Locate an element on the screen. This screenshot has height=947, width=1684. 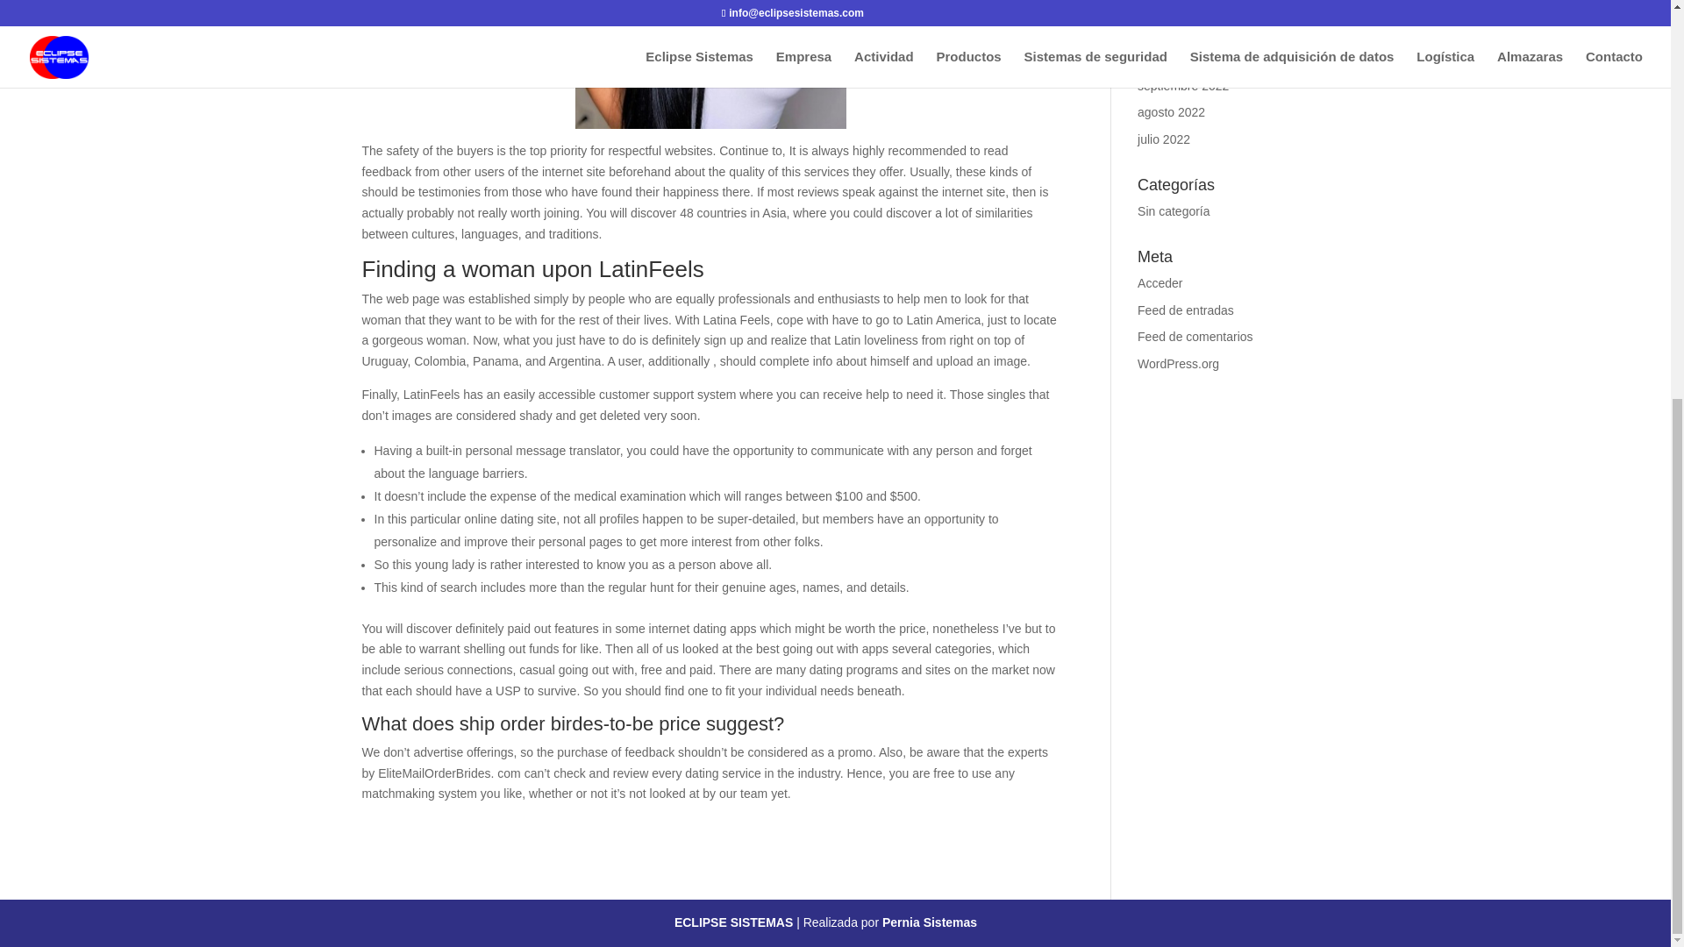
noviembre 2022 is located at coordinates (1181, 32).